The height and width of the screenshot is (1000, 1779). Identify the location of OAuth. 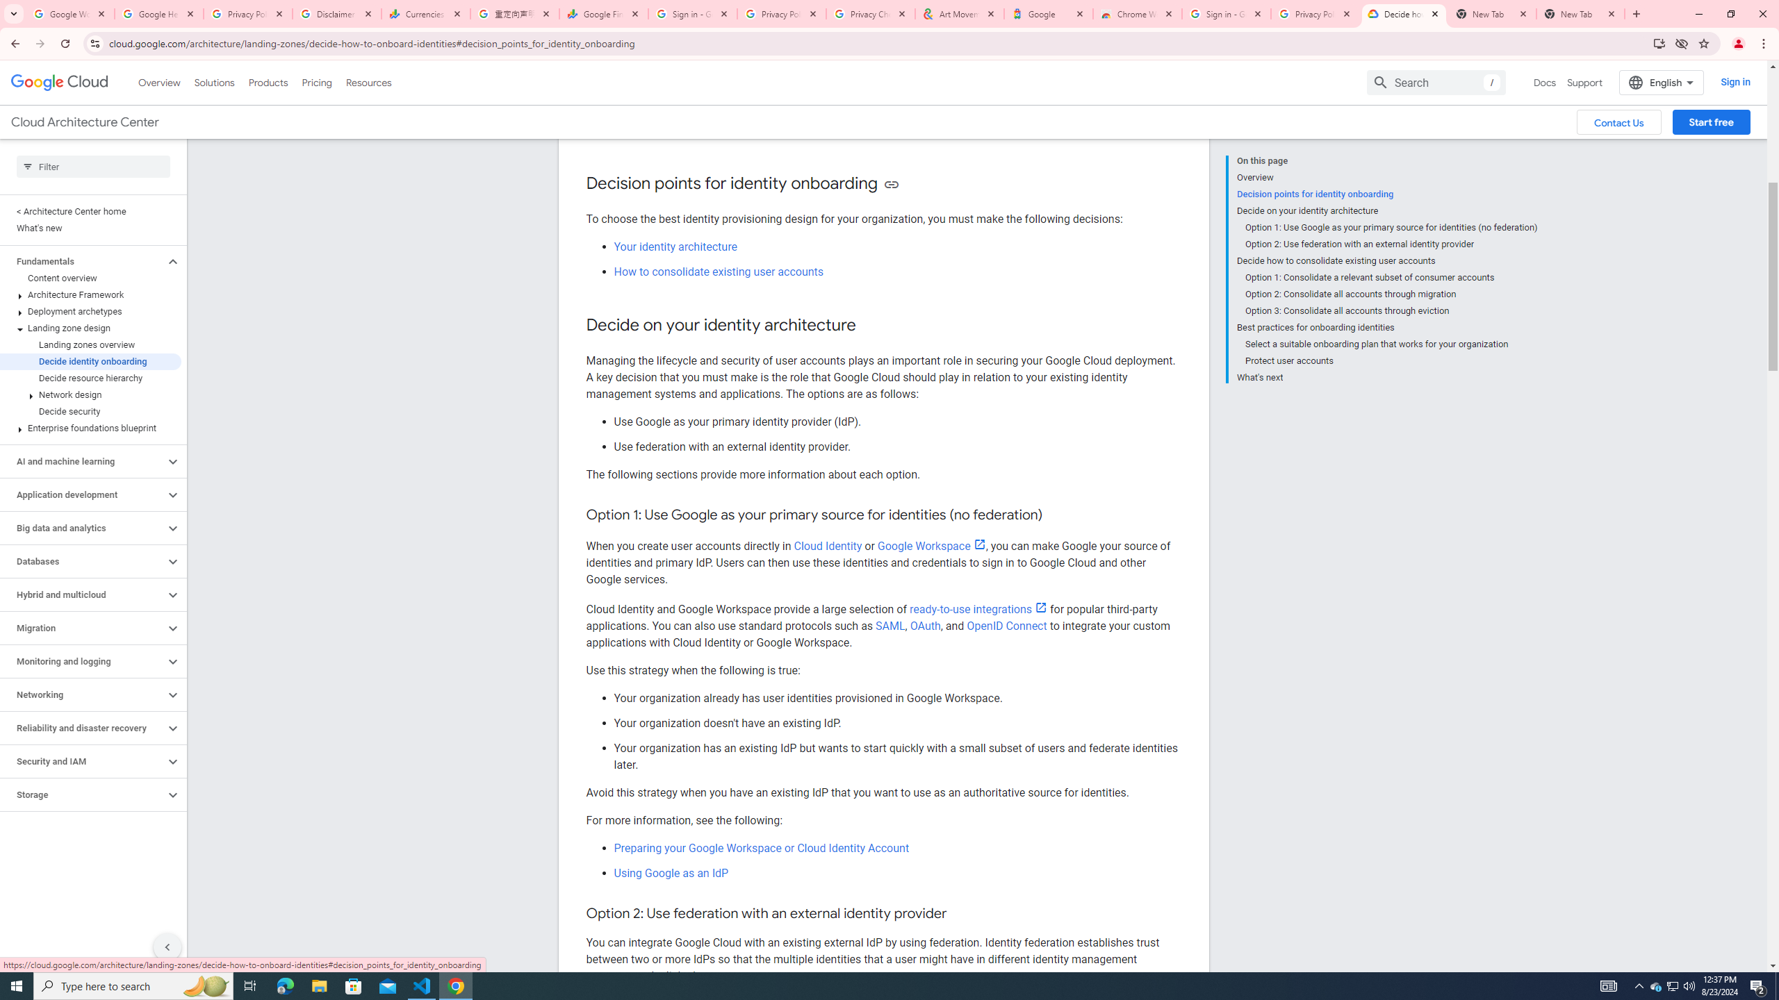
(925, 626).